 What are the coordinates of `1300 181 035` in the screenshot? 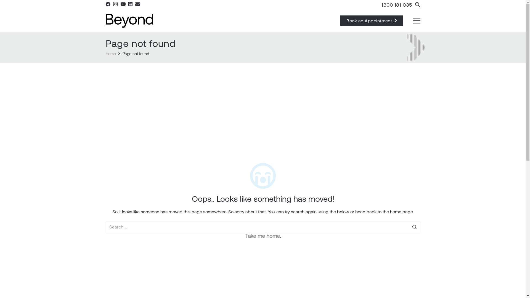 It's located at (397, 5).